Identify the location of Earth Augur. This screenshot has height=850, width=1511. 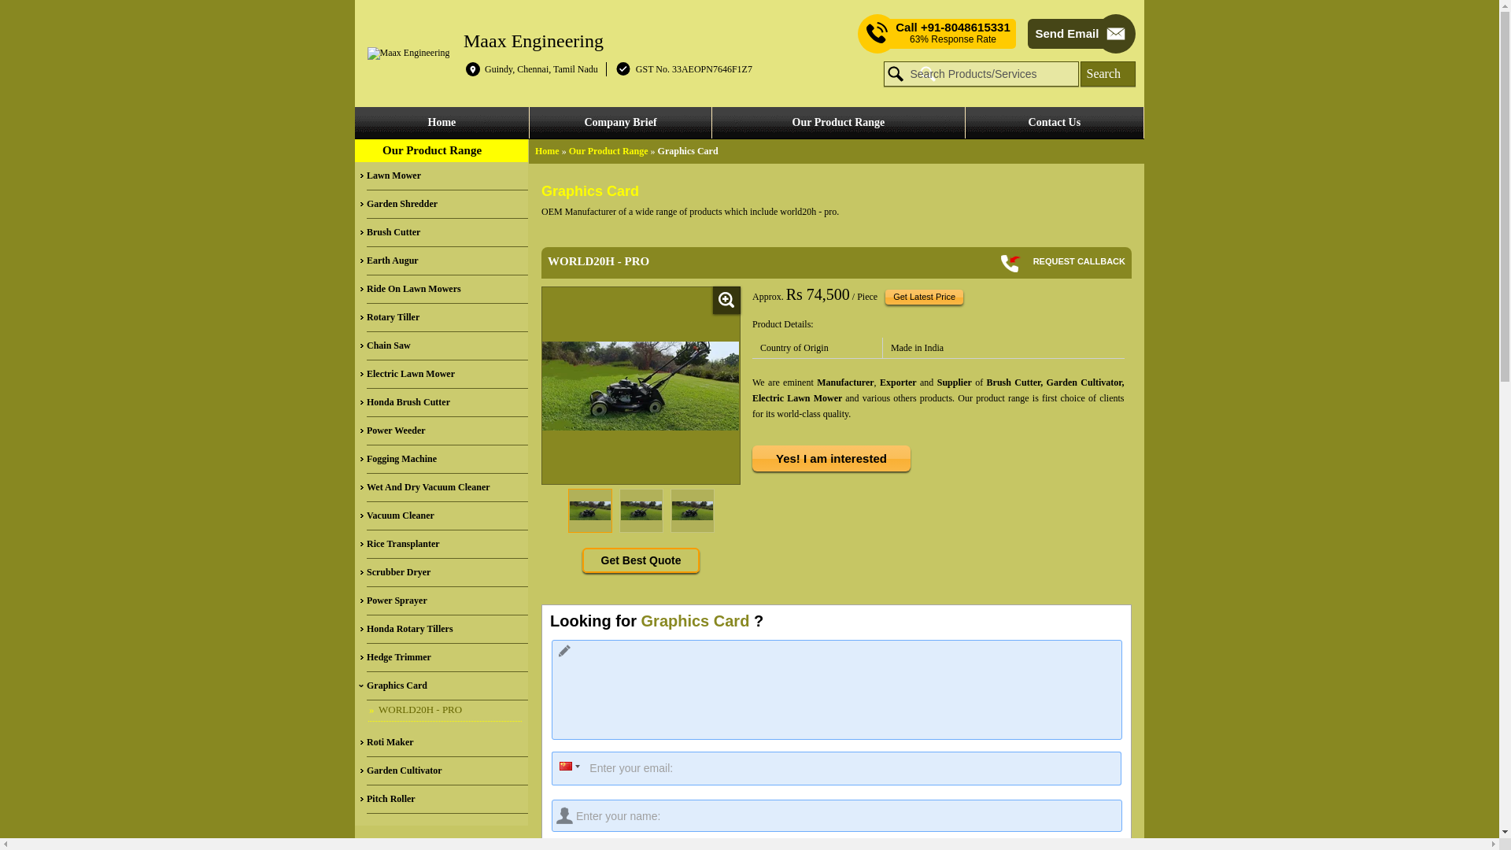
(447, 261).